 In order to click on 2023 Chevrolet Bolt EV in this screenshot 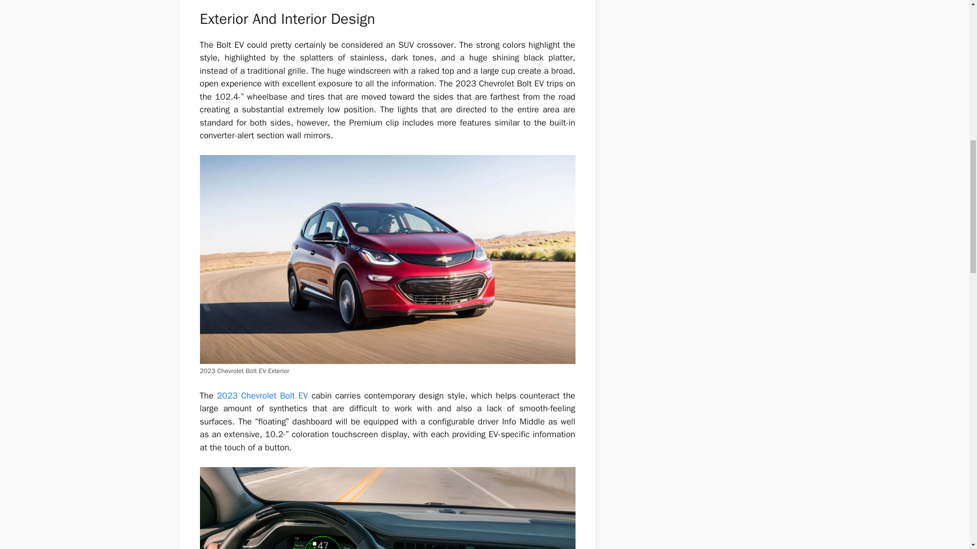, I will do `click(262, 395)`.